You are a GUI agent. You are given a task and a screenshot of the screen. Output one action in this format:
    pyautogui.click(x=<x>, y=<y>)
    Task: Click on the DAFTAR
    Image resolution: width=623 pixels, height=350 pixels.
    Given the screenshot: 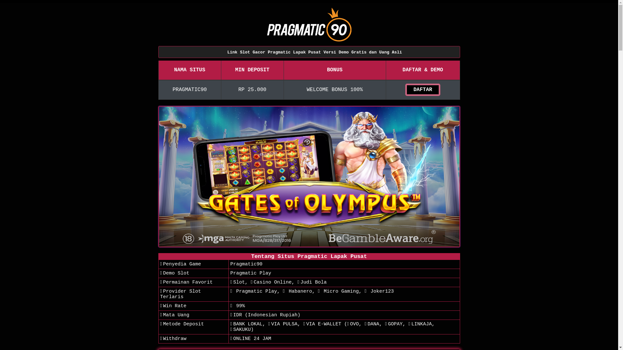 What is the action you would take?
    pyautogui.click(x=423, y=90)
    